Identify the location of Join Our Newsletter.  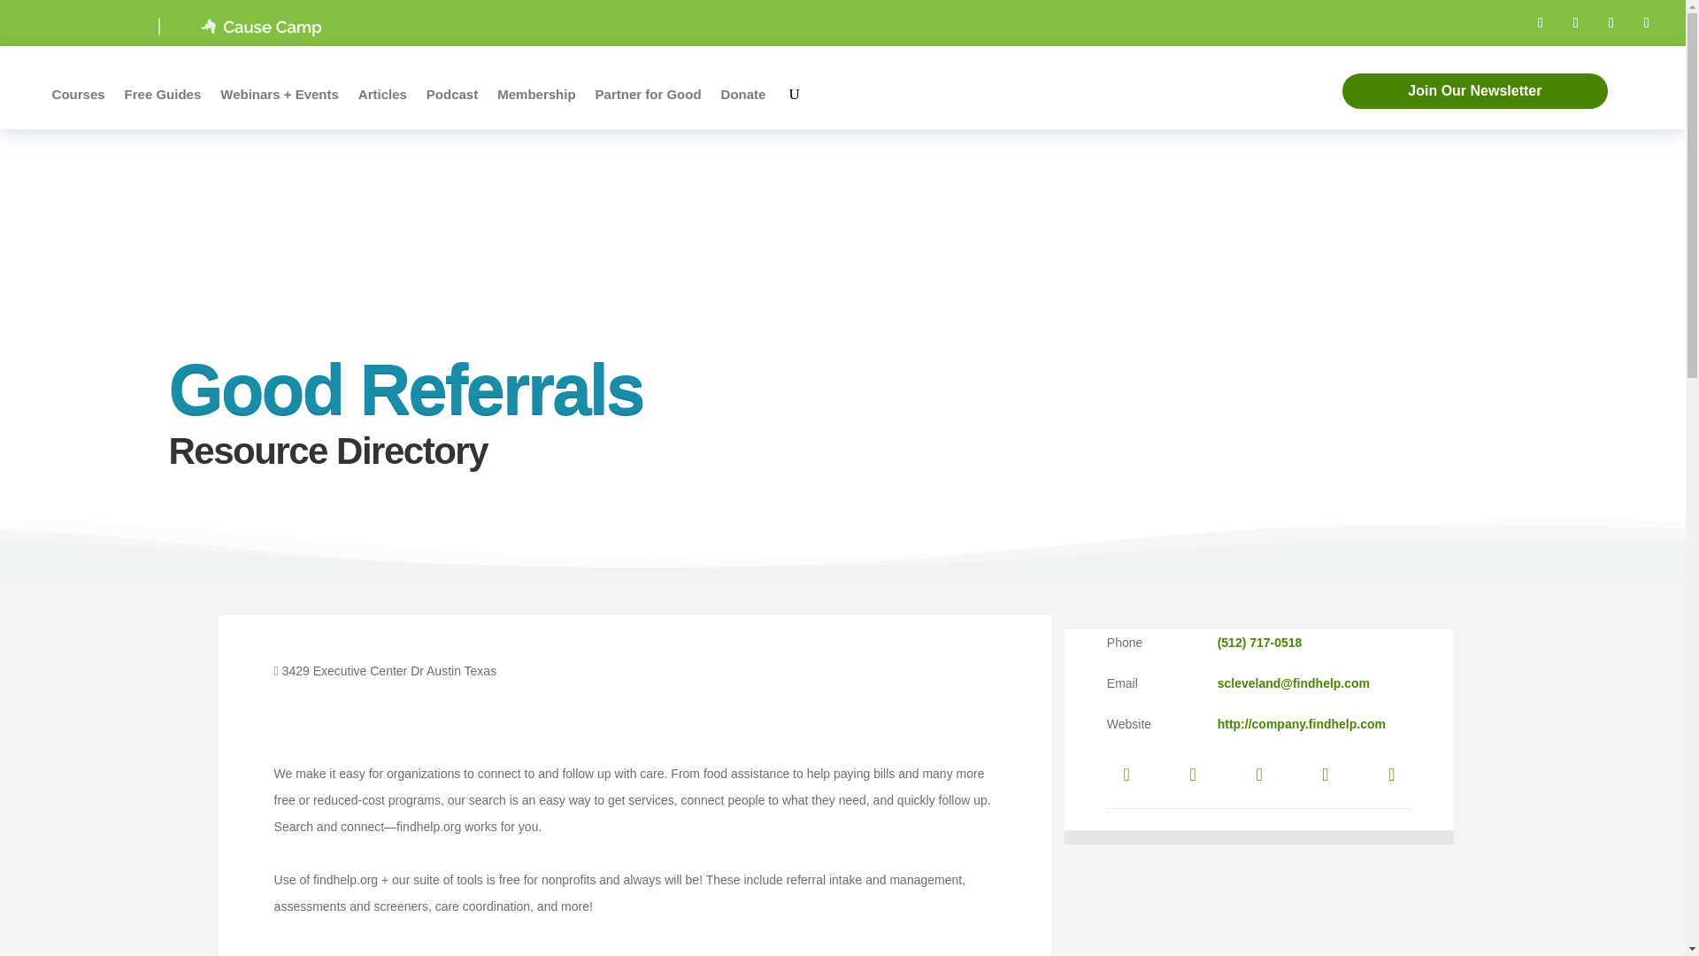
(1474, 91).